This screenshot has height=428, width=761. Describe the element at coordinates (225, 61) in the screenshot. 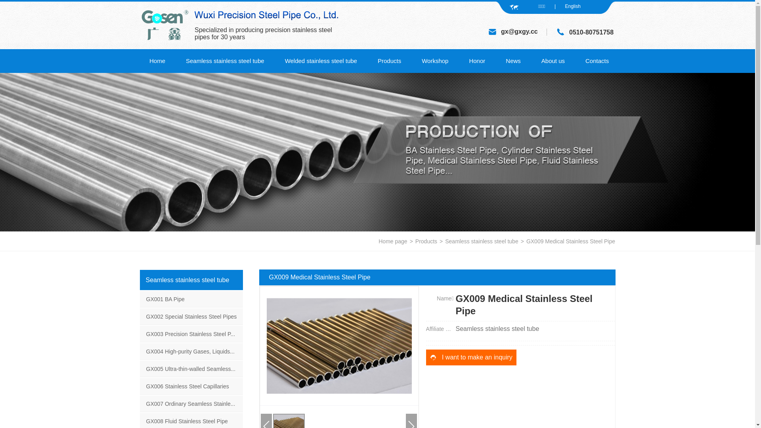

I see `Seamless stainless steel tube
Seamless stainless steel tube` at that location.